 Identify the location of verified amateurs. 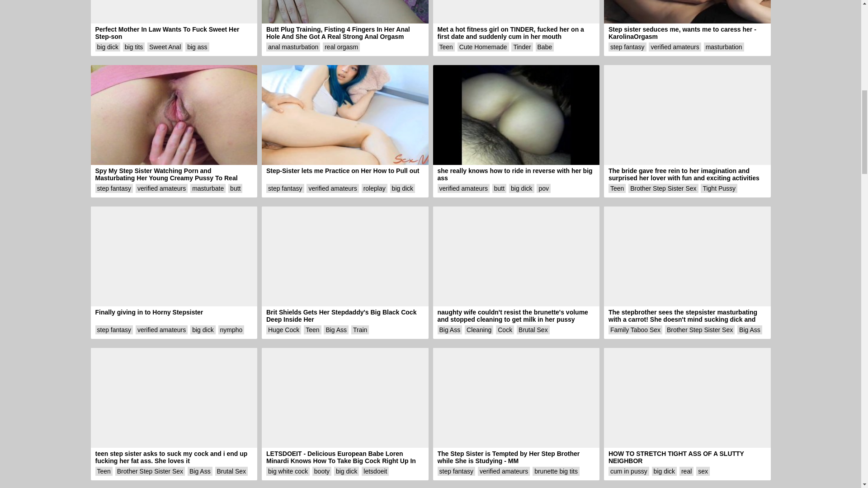
(675, 47).